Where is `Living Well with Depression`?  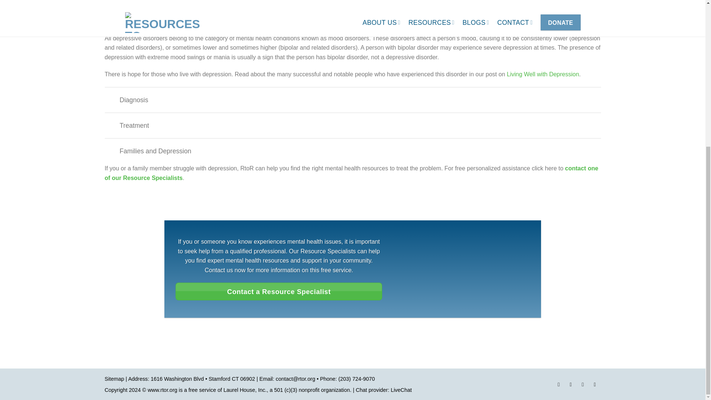 Living Well with Depression is located at coordinates (542, 74).